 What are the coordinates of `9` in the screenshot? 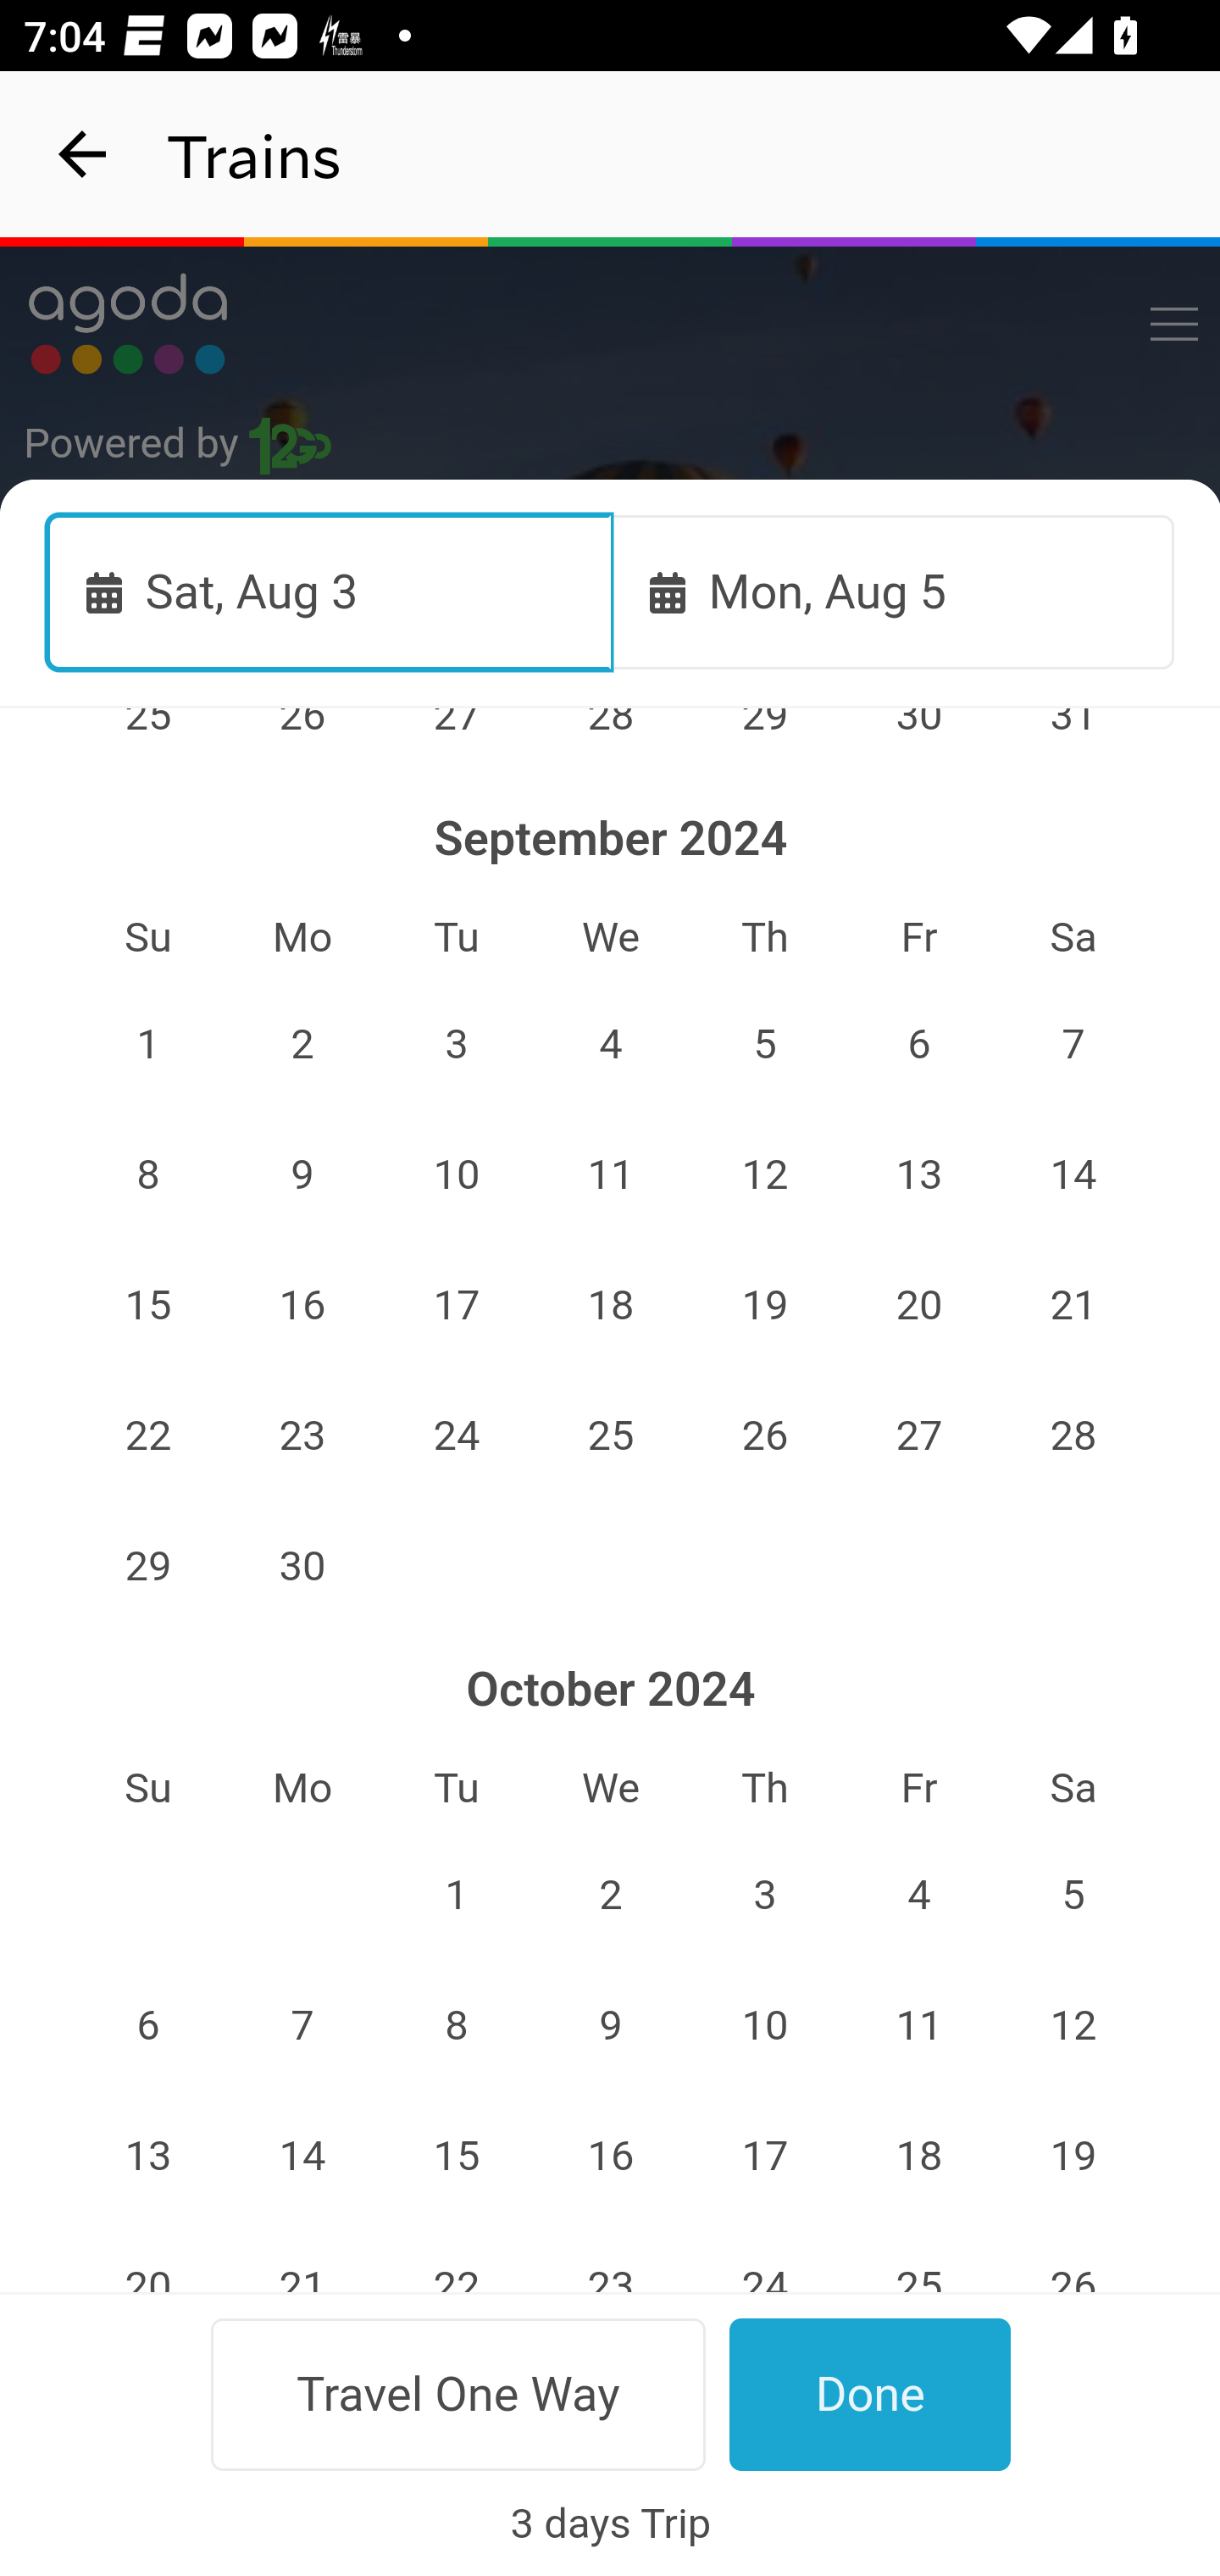 It's located at (302, 1176).